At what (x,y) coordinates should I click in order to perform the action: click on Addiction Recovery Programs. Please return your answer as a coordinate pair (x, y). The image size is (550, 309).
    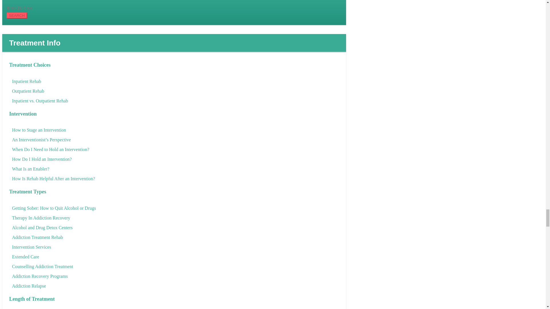
    Looking at the image, I should click on (176, 276).